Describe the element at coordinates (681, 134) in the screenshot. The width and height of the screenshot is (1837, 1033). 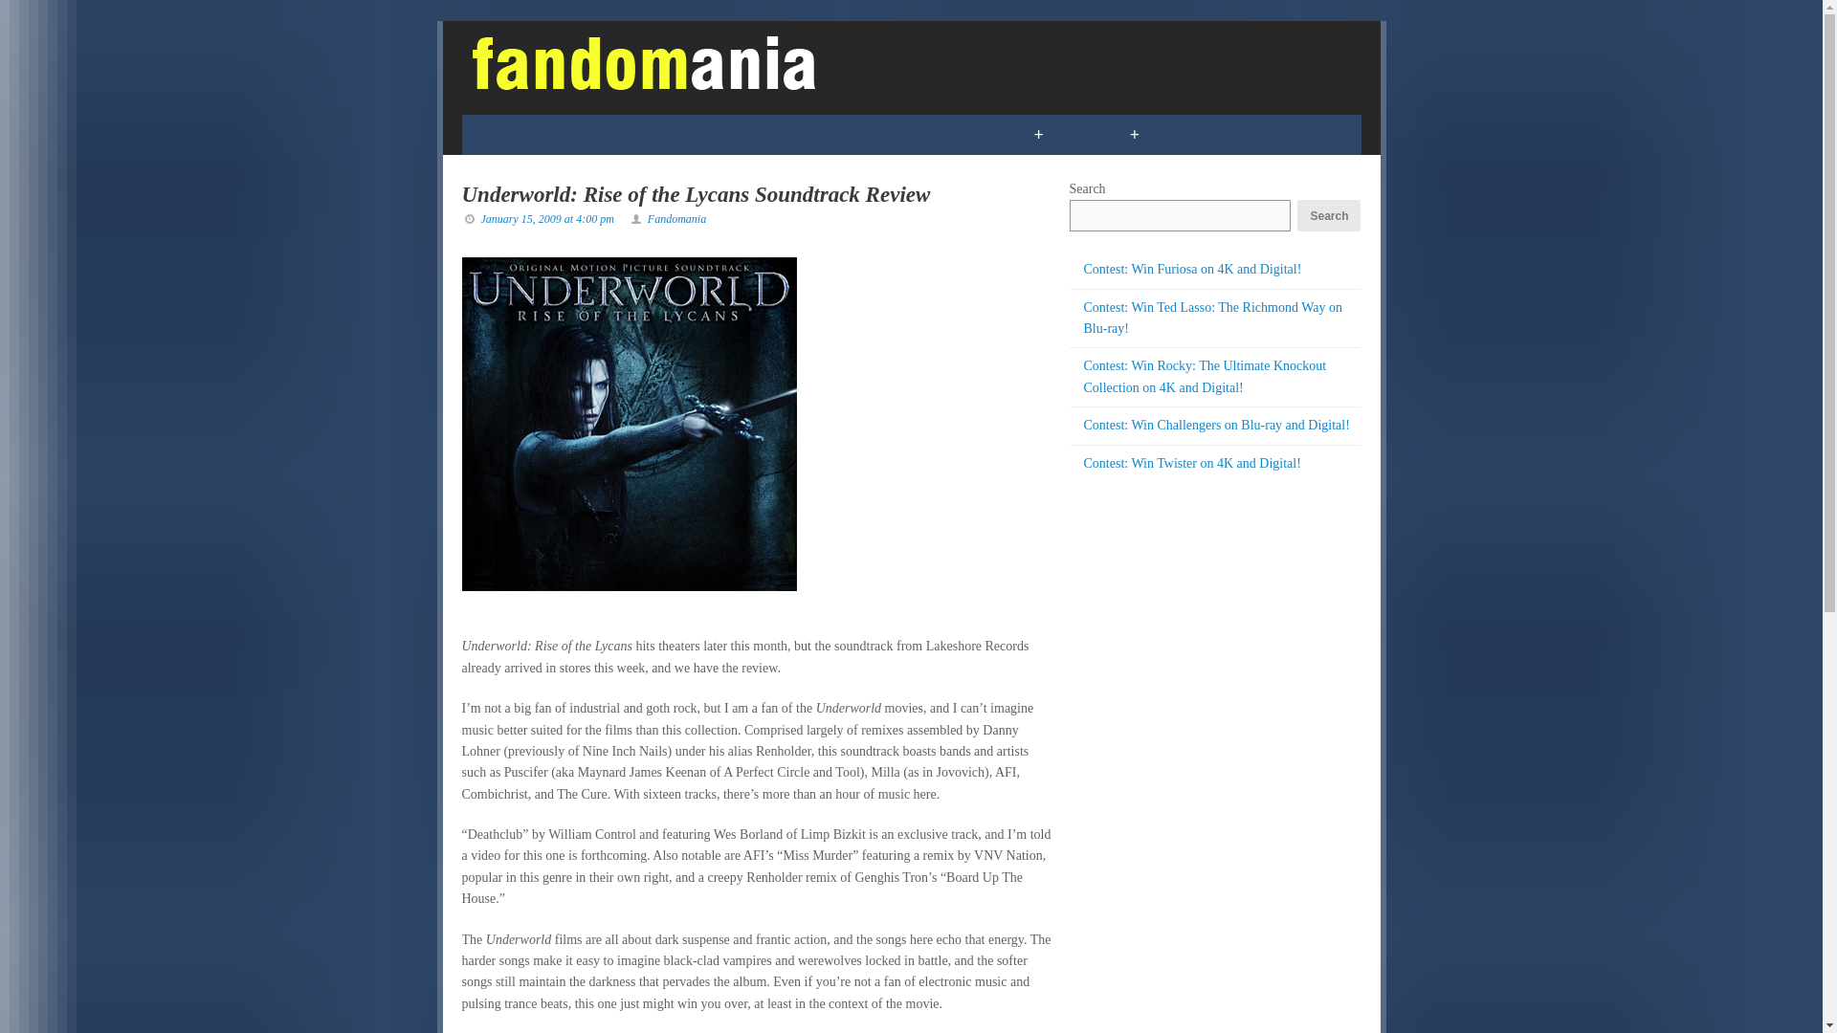
I see `TV` at that location.